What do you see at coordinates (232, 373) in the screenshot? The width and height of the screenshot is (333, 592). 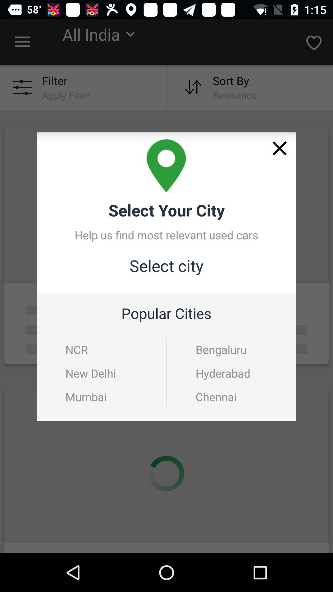 I see `scroll to hyderabad icon` at bounding box center [232, 373].